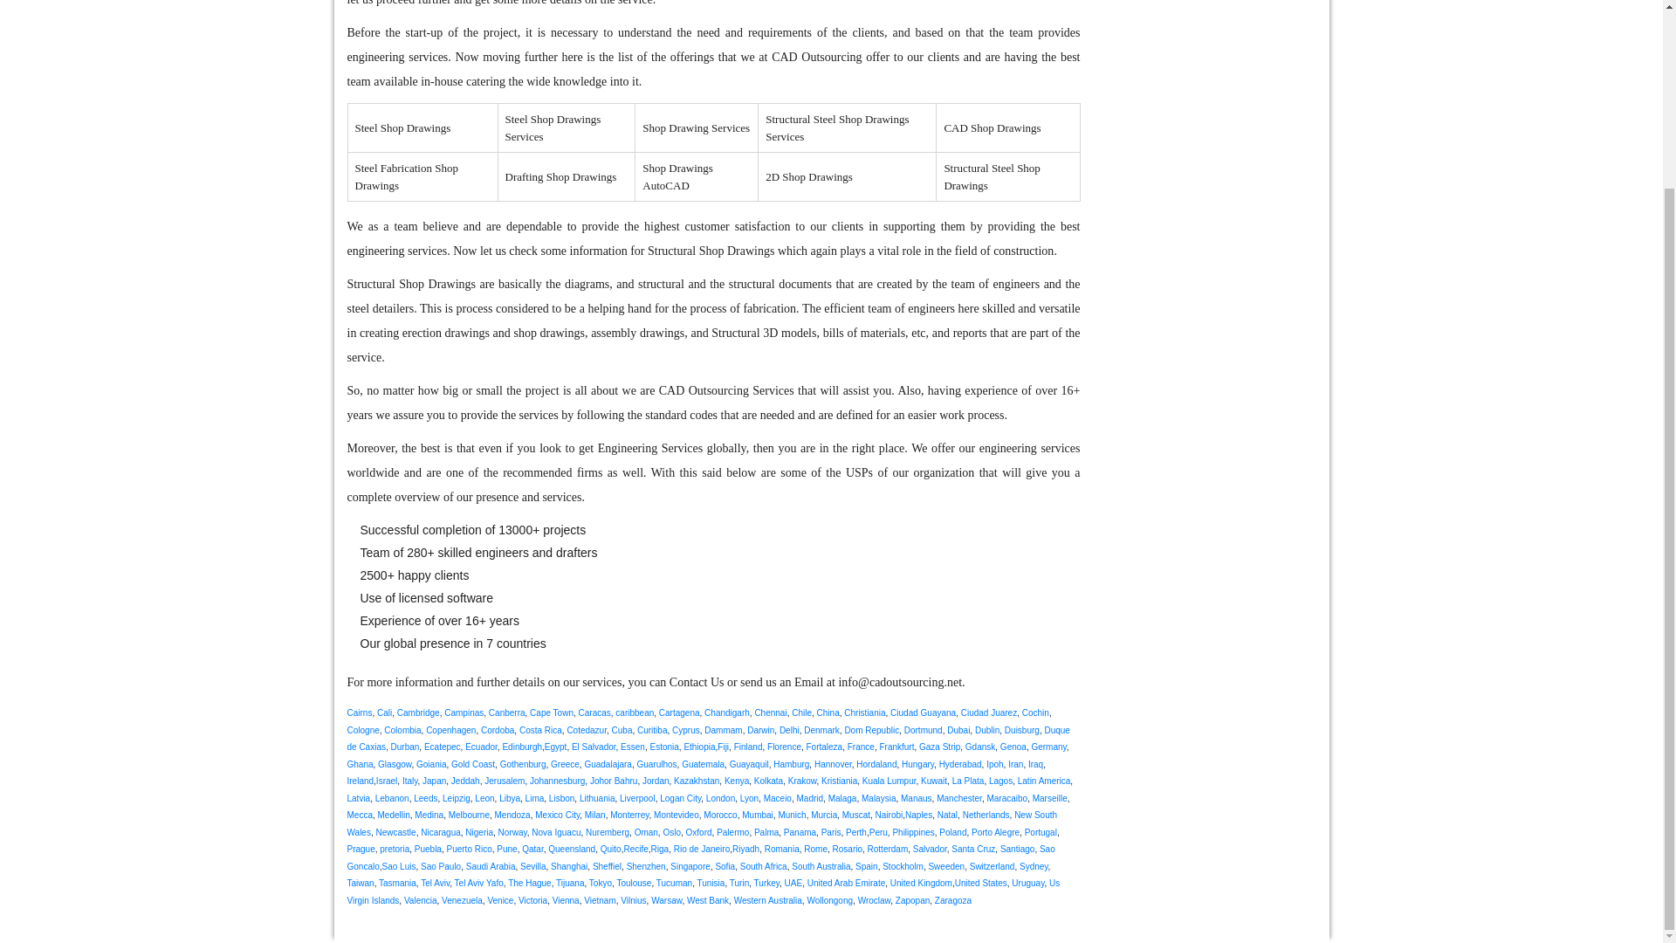 This screenshot has width=1676, height=943. I want to click on Chandigarh, so click(726, 712).